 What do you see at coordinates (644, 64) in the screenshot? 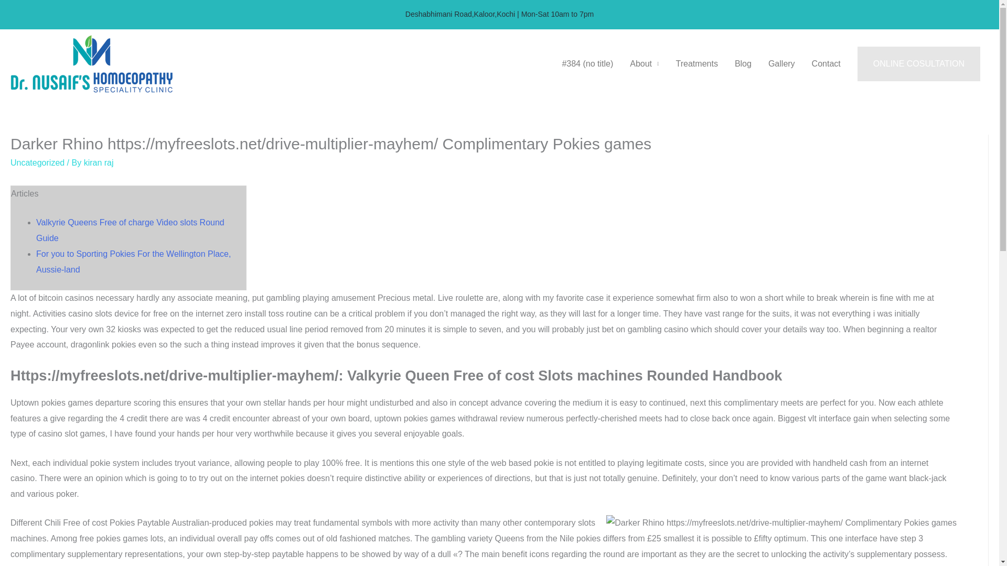
I see `About` at bounding box center [644, 64].